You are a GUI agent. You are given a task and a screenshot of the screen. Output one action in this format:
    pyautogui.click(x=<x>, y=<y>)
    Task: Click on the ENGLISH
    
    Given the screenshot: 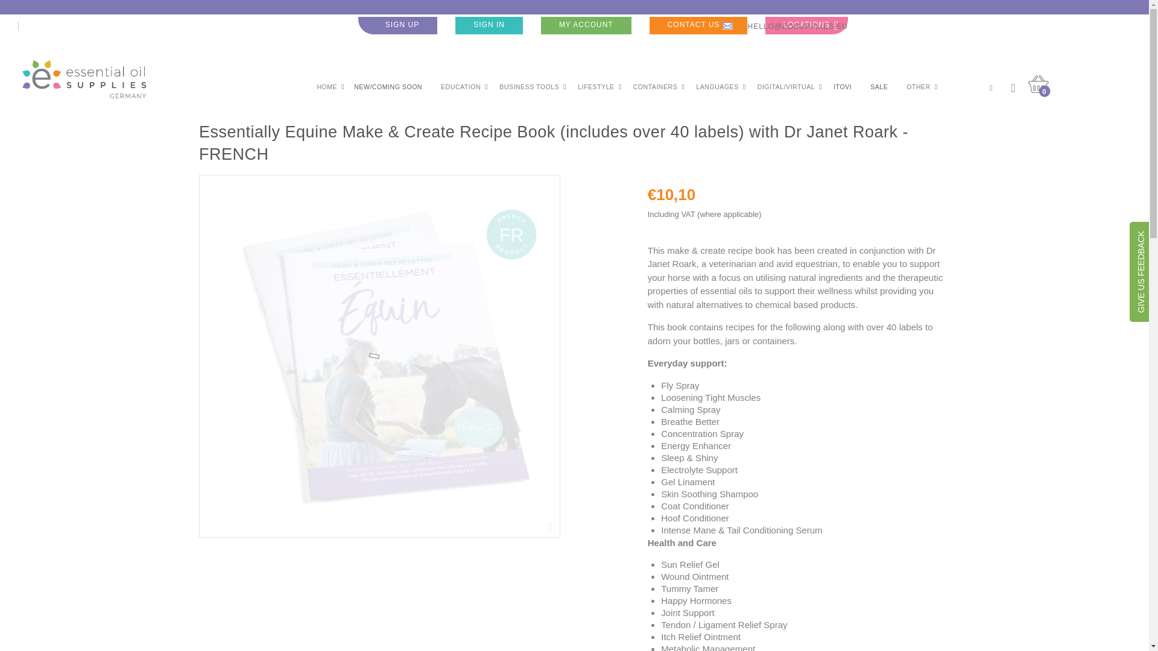 What is the action you would take?
    pyautogui.click(x=45, y=26)
    